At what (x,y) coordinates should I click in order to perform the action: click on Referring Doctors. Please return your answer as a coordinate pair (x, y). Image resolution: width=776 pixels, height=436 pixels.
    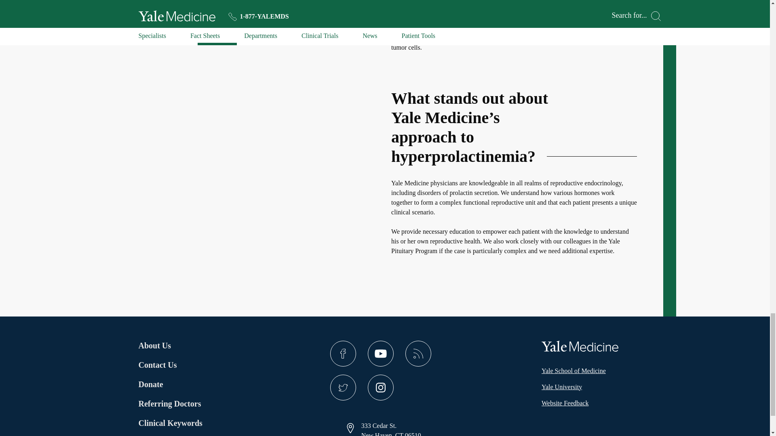
    Looking at the image, I should click on (169, 404).